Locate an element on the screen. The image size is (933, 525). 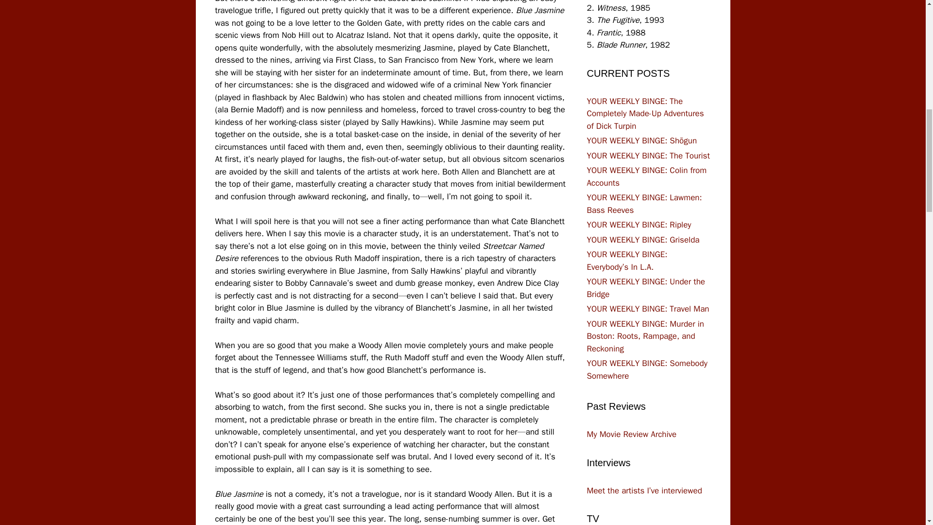
YOUR WEEKLY BINGE: Under the Bridge is located at coordinates (646, 288).